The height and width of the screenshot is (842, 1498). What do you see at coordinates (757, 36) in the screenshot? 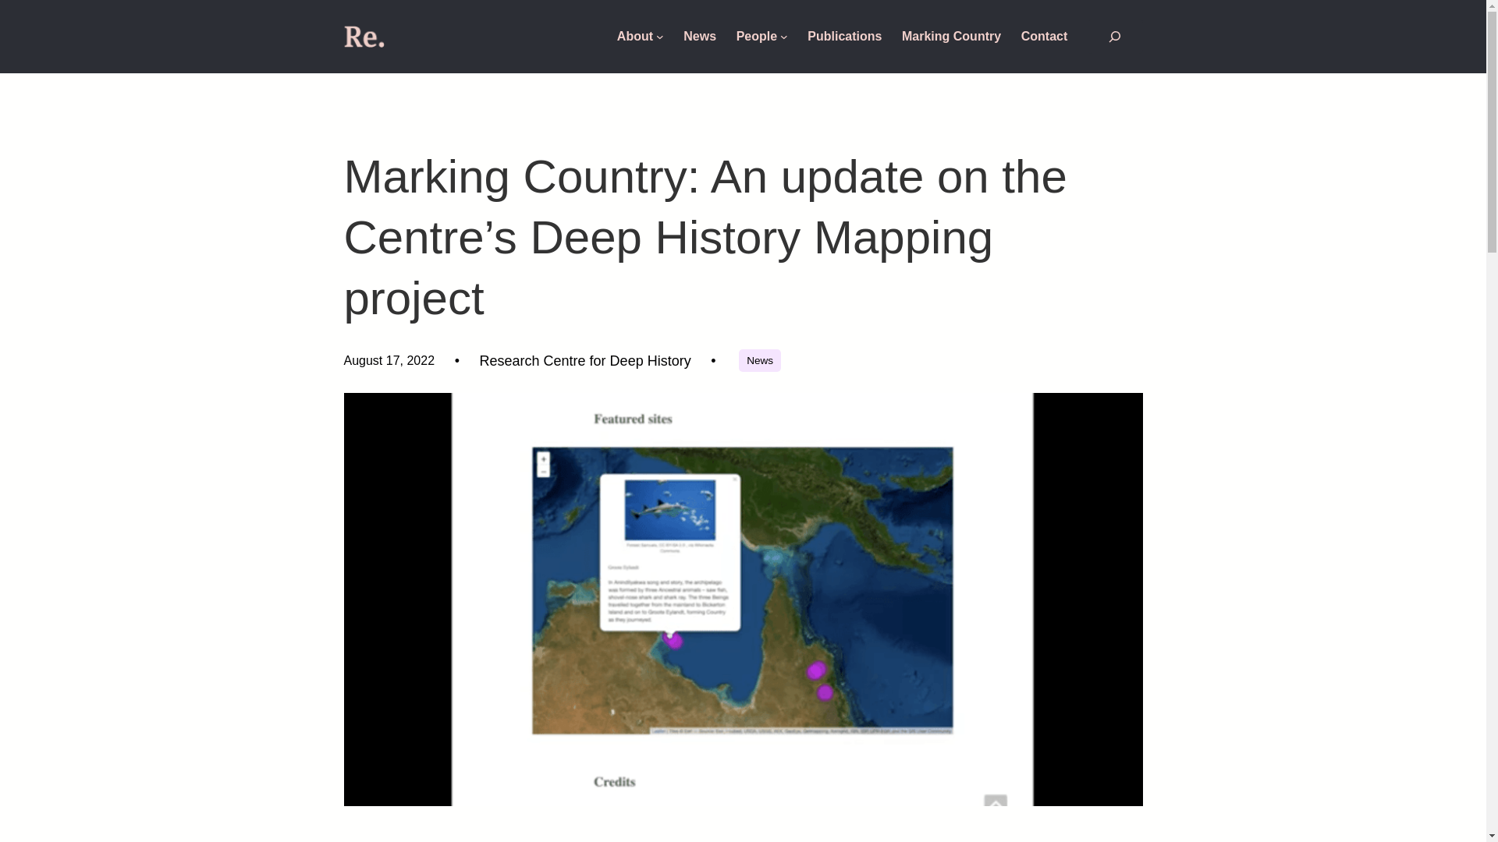
I see `People` at bounding box center [757, 36].